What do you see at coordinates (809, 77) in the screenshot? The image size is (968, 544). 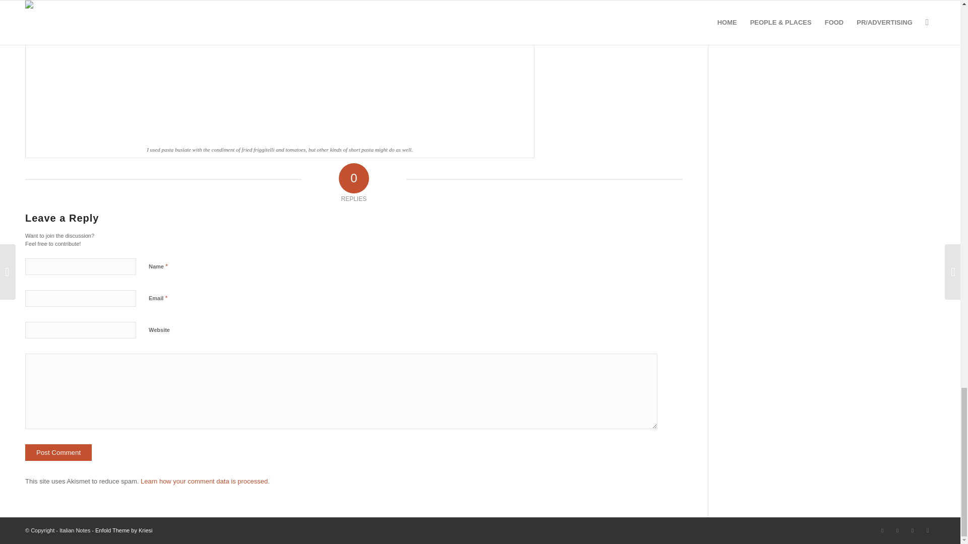 I see `Advertisement` at bounding box center [809, 77].